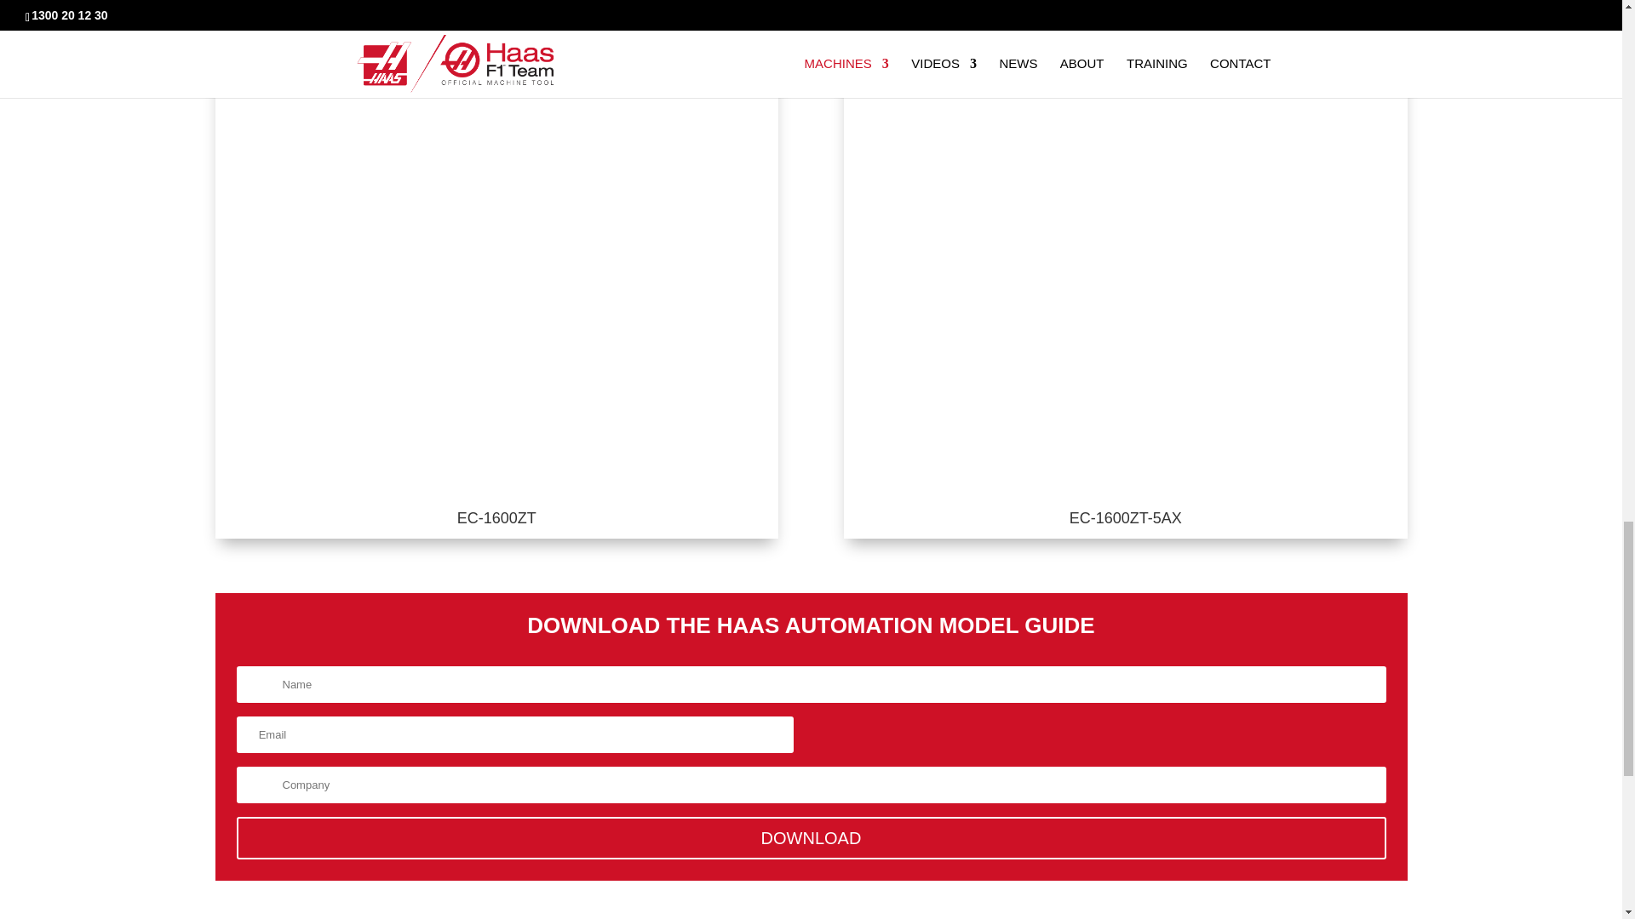 The width and height of the screenshot is (1635, 919). Describe the element at coordinates (1126, 517) in the screenshot. I see `EC-1600ZT-5AX` at that location.